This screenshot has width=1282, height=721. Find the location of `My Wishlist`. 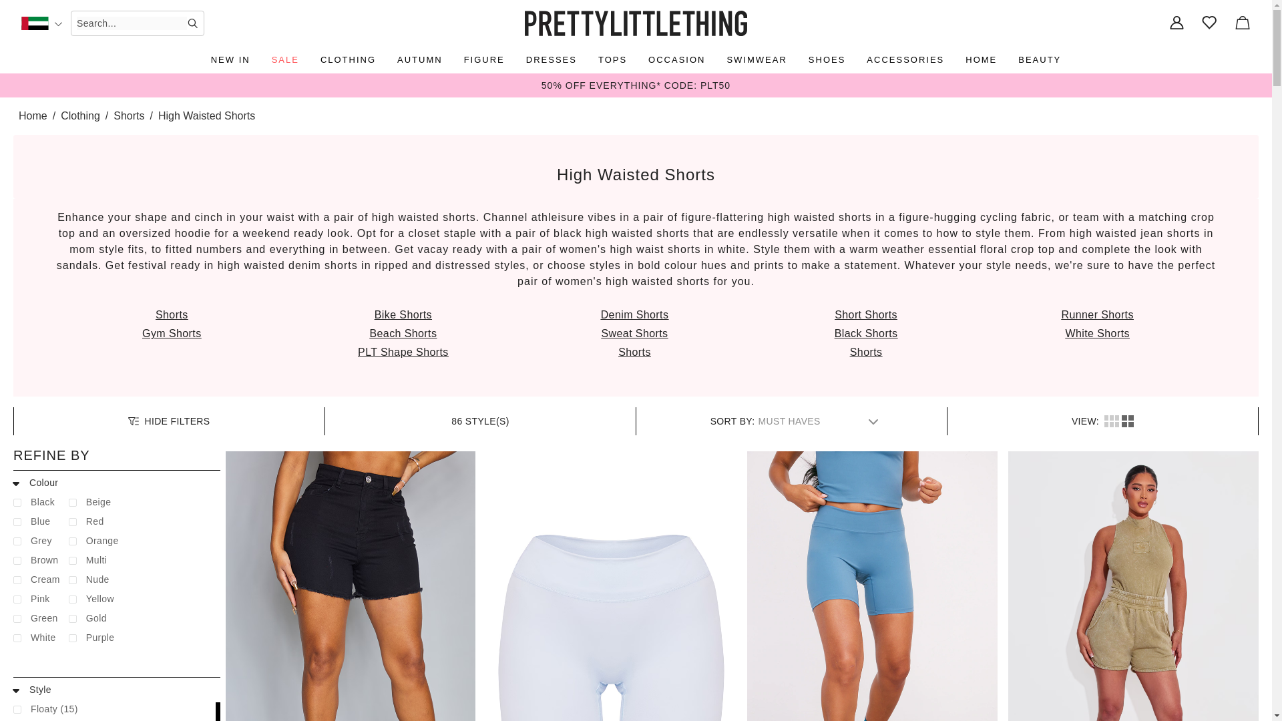

My Wishlist is located at coordinates (1210, 23).